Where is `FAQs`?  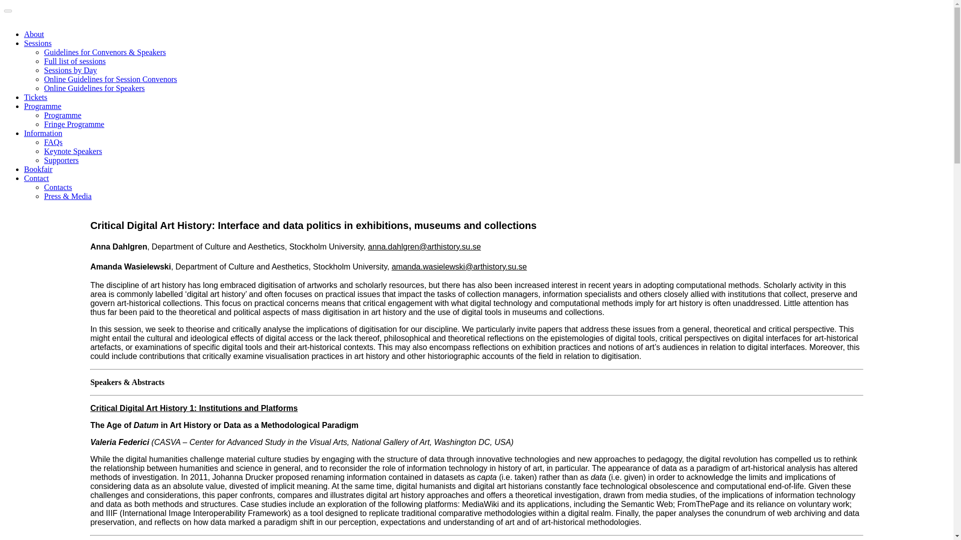 FAQs is located at coordinates (53, 142).